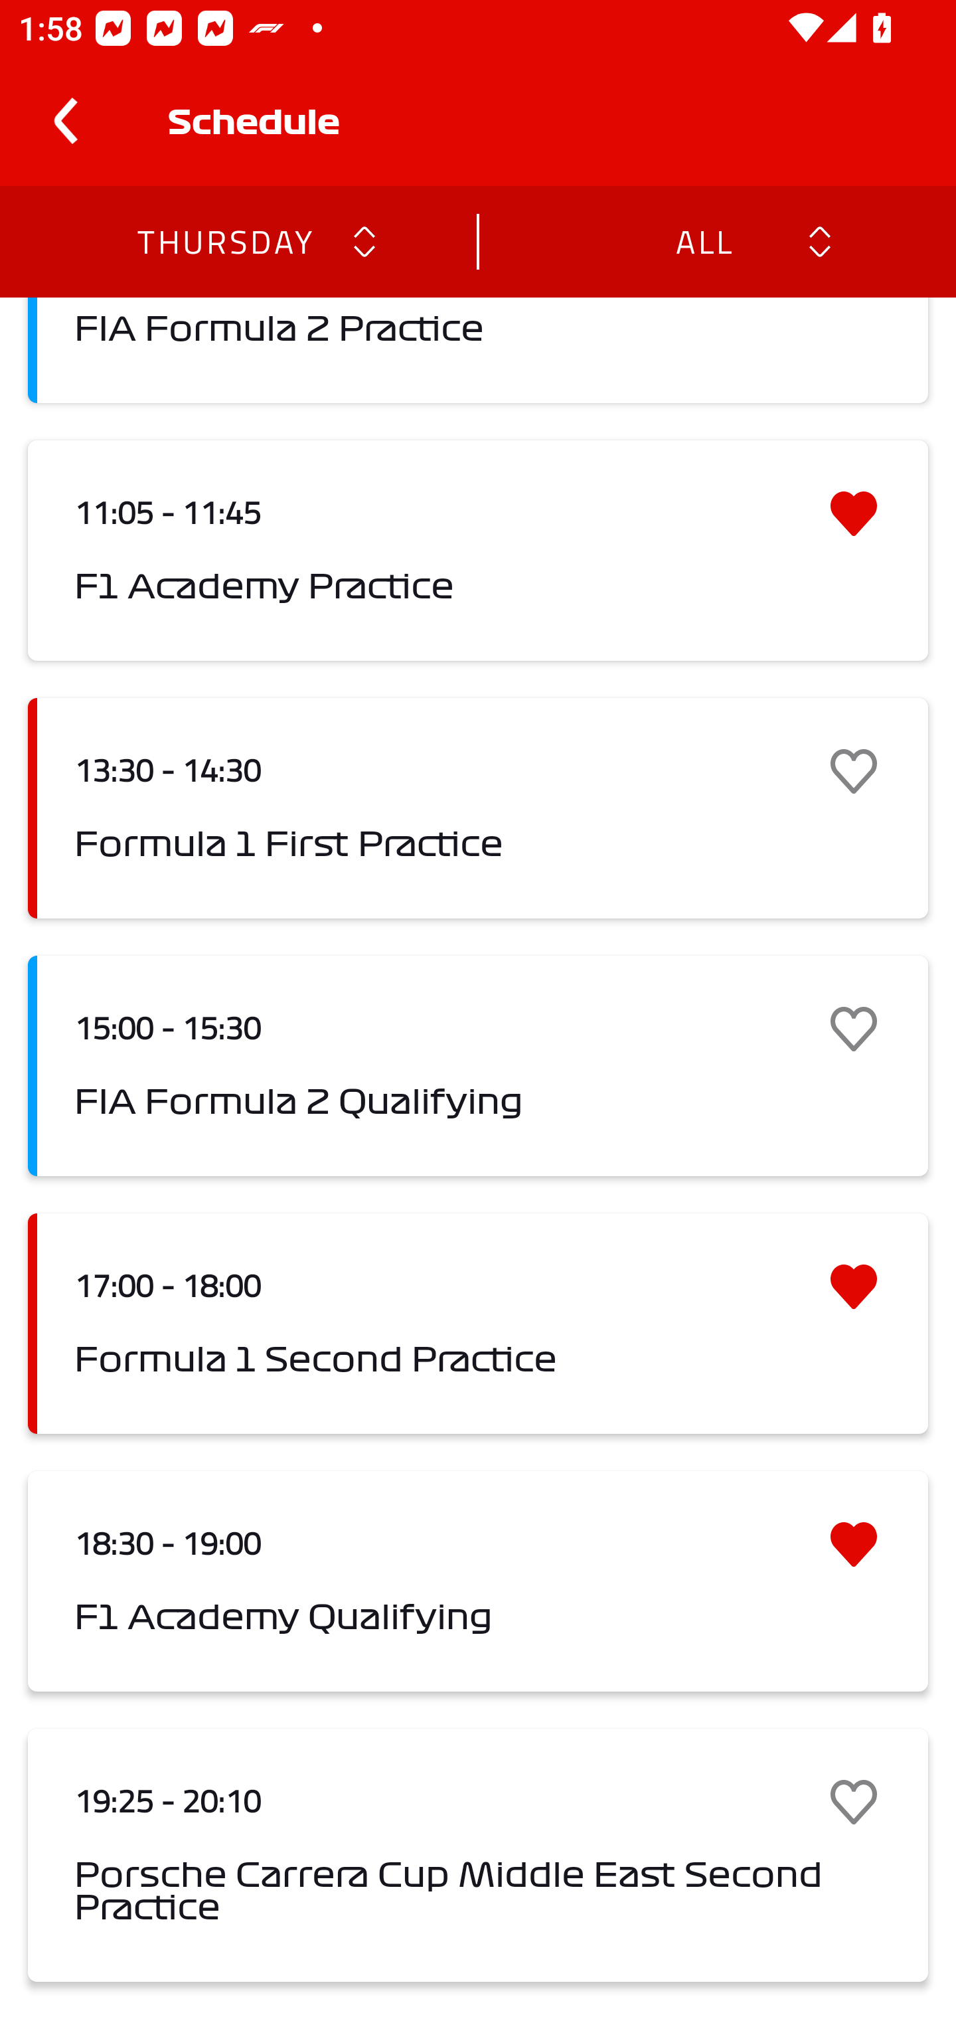 This screenshot has height=2019, width=956. Describe the element at coordinates (478, 808) in the screenshot. I see `13:30 - 14:30 Formula 1 First Practice` at that location.